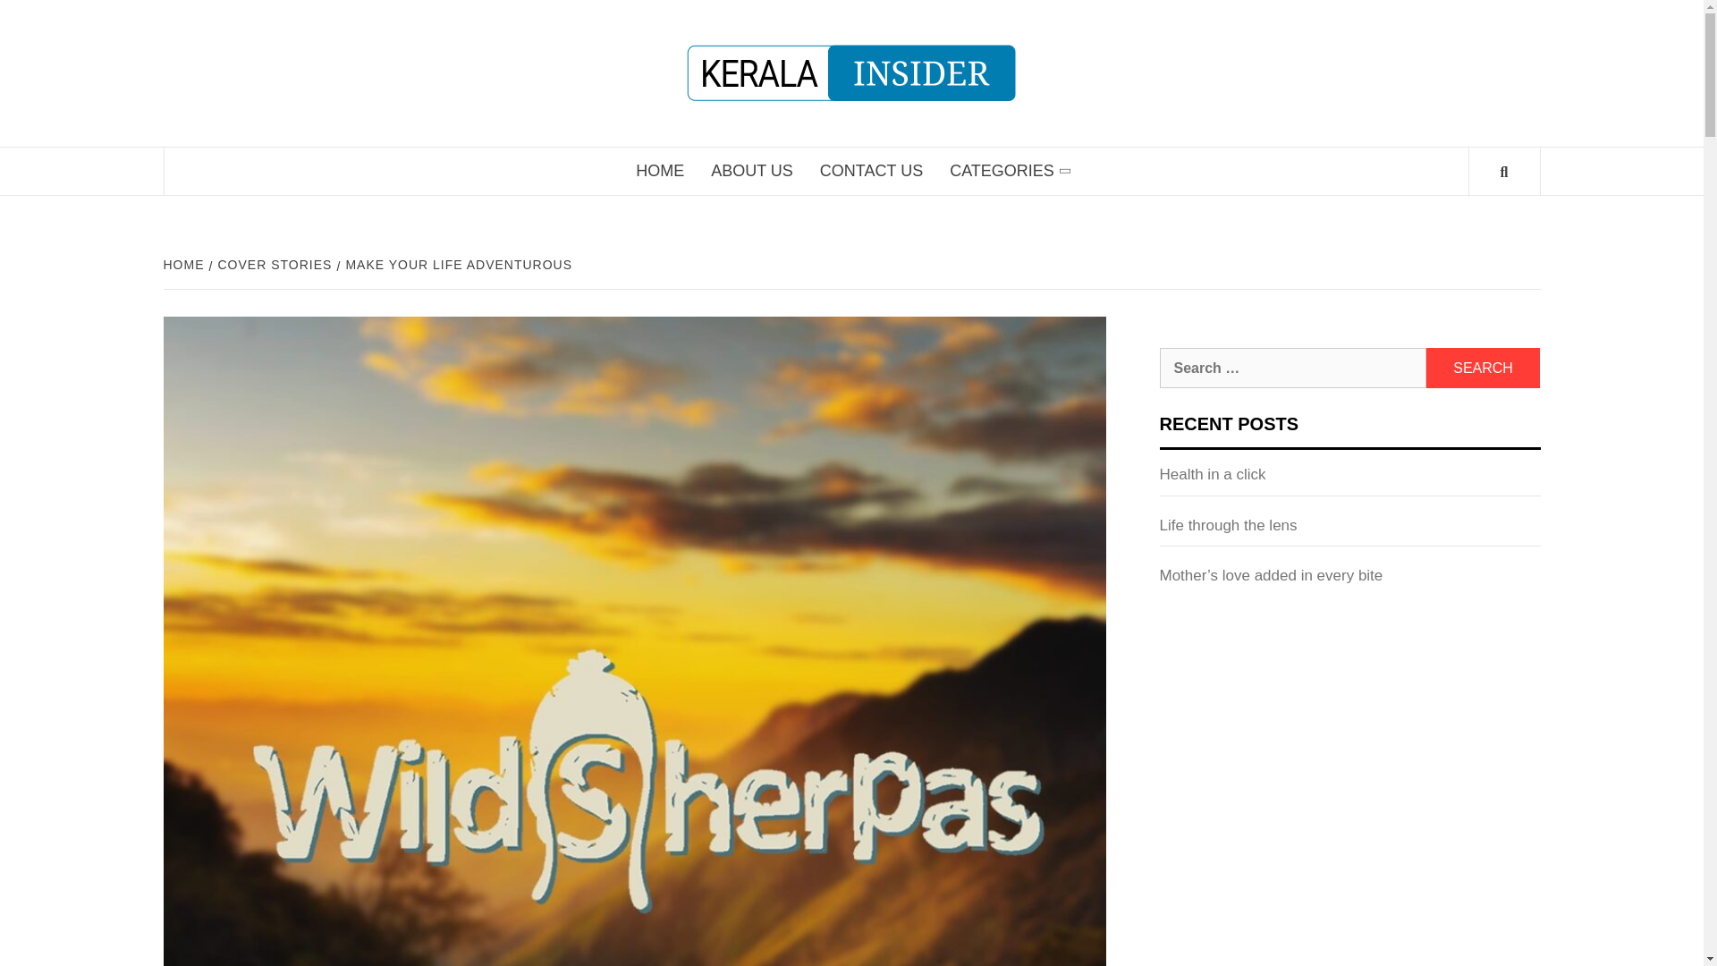 The image size is (1717, 966). What do you see at coordinates (1009, 172) in the screenshot?
I see `CATEGORIES` at bounding box center [1009, 172].